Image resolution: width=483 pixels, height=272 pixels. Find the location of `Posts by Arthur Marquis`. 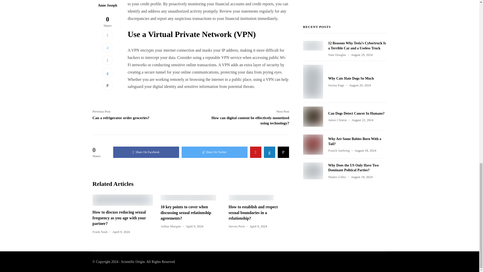

Posts by Arthur Marquis is located at coordinates (171, 226).